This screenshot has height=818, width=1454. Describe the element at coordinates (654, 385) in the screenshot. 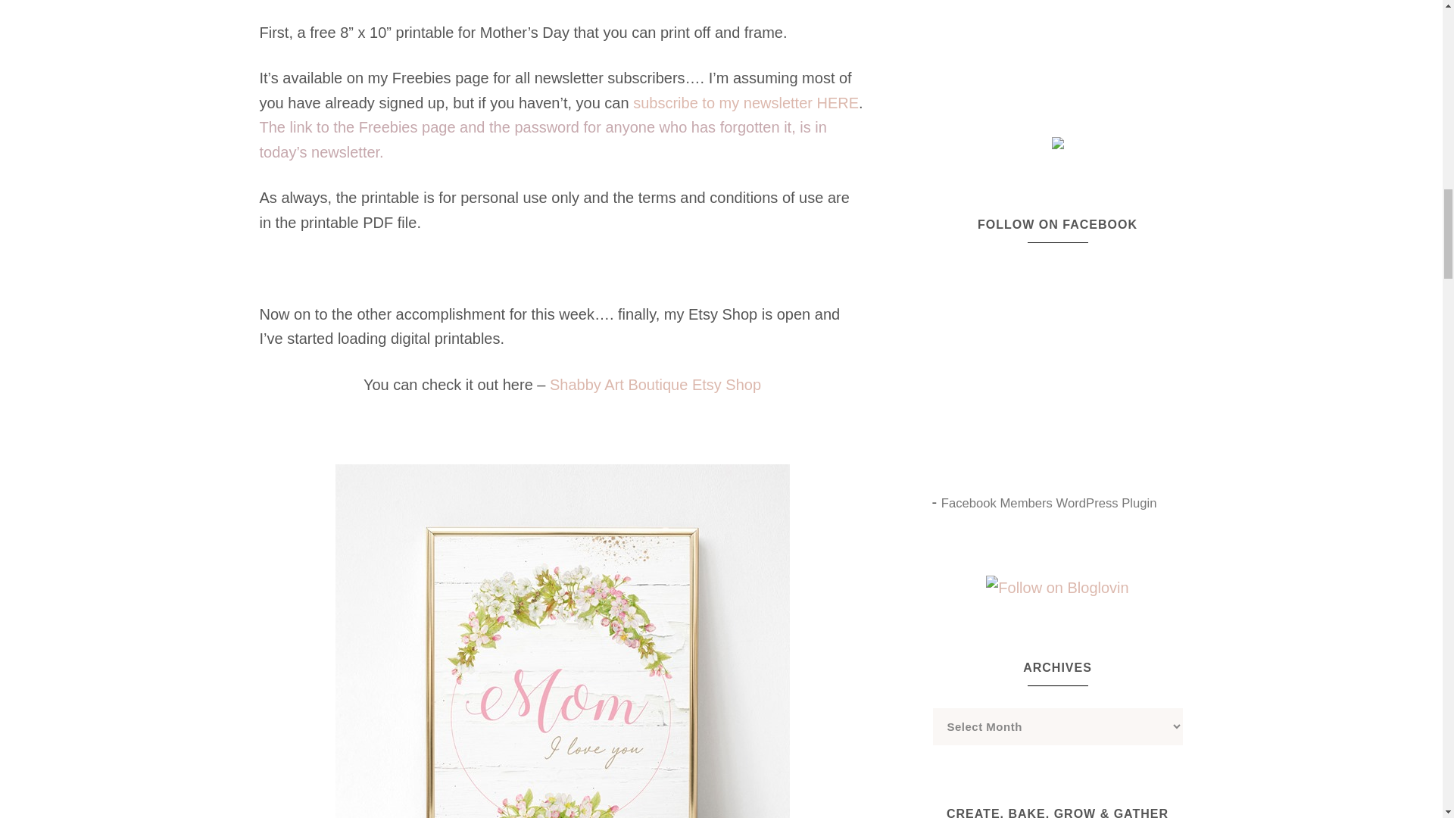

I see `Shabby Art Boutique Etsy Shop` at that location.